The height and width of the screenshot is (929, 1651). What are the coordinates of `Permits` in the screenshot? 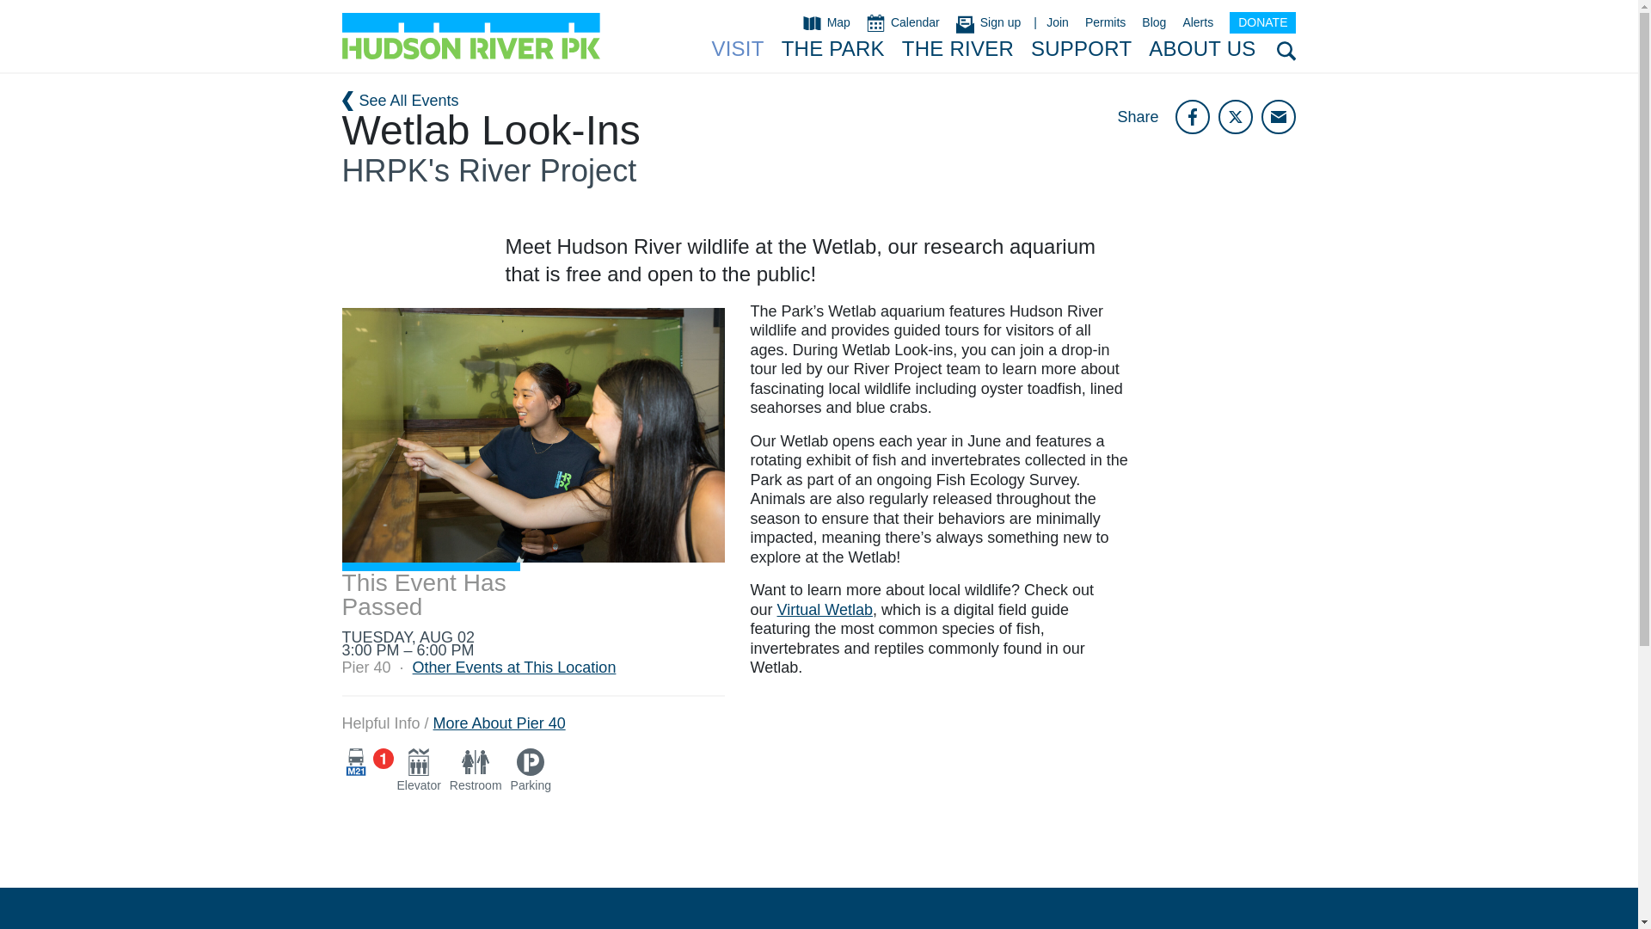 It's located at (1105, 22).